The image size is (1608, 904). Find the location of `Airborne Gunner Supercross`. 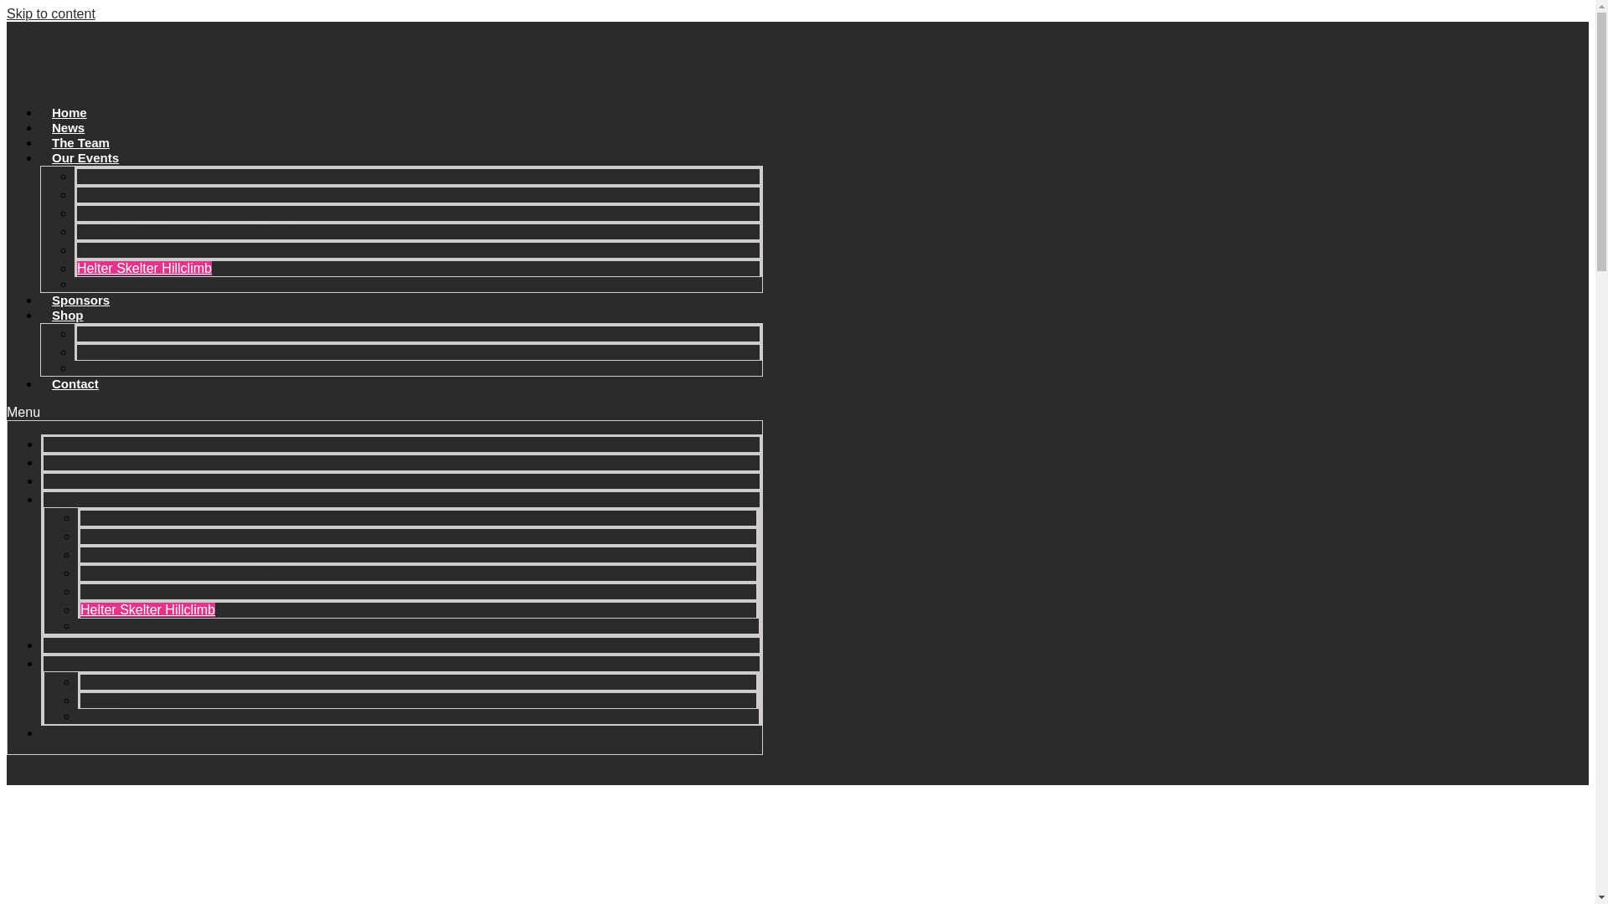

Airborne Gunner Supercross is located at coordinates (162, 176).